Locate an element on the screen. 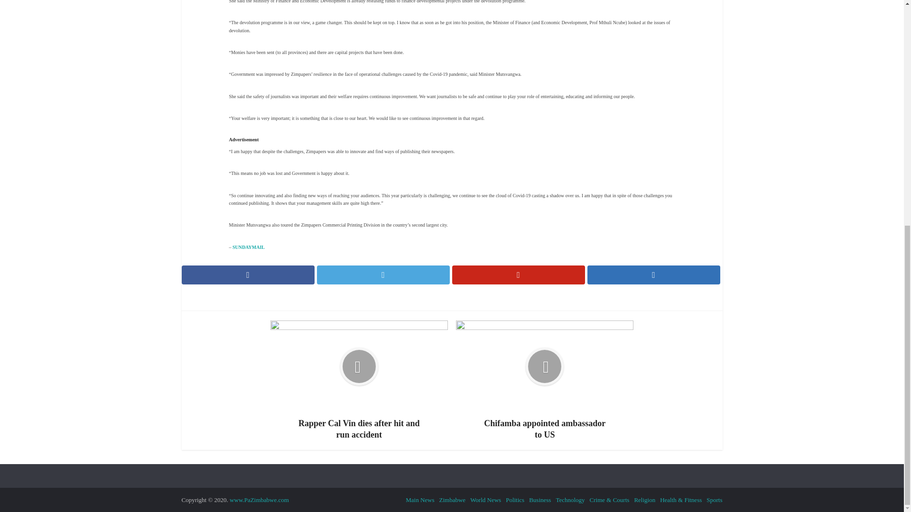 The height and width of the screenshot is (512, 911). www.PaZimbabwe.com is located at coordinates (259, 500).